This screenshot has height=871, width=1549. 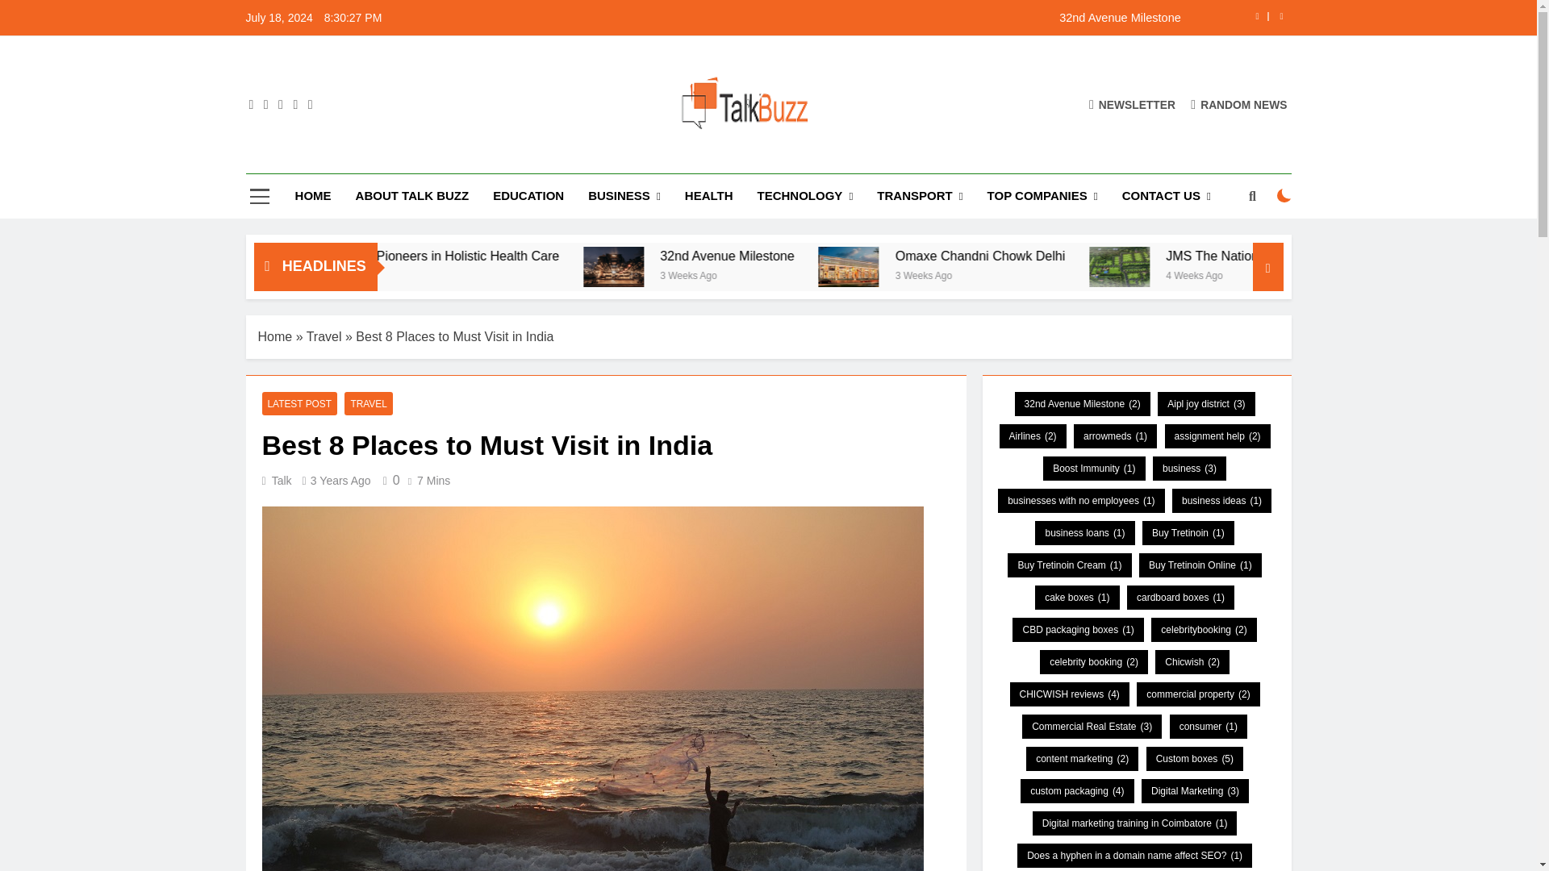 I want to click on Talk Buzz, so click(x=536, y=158).